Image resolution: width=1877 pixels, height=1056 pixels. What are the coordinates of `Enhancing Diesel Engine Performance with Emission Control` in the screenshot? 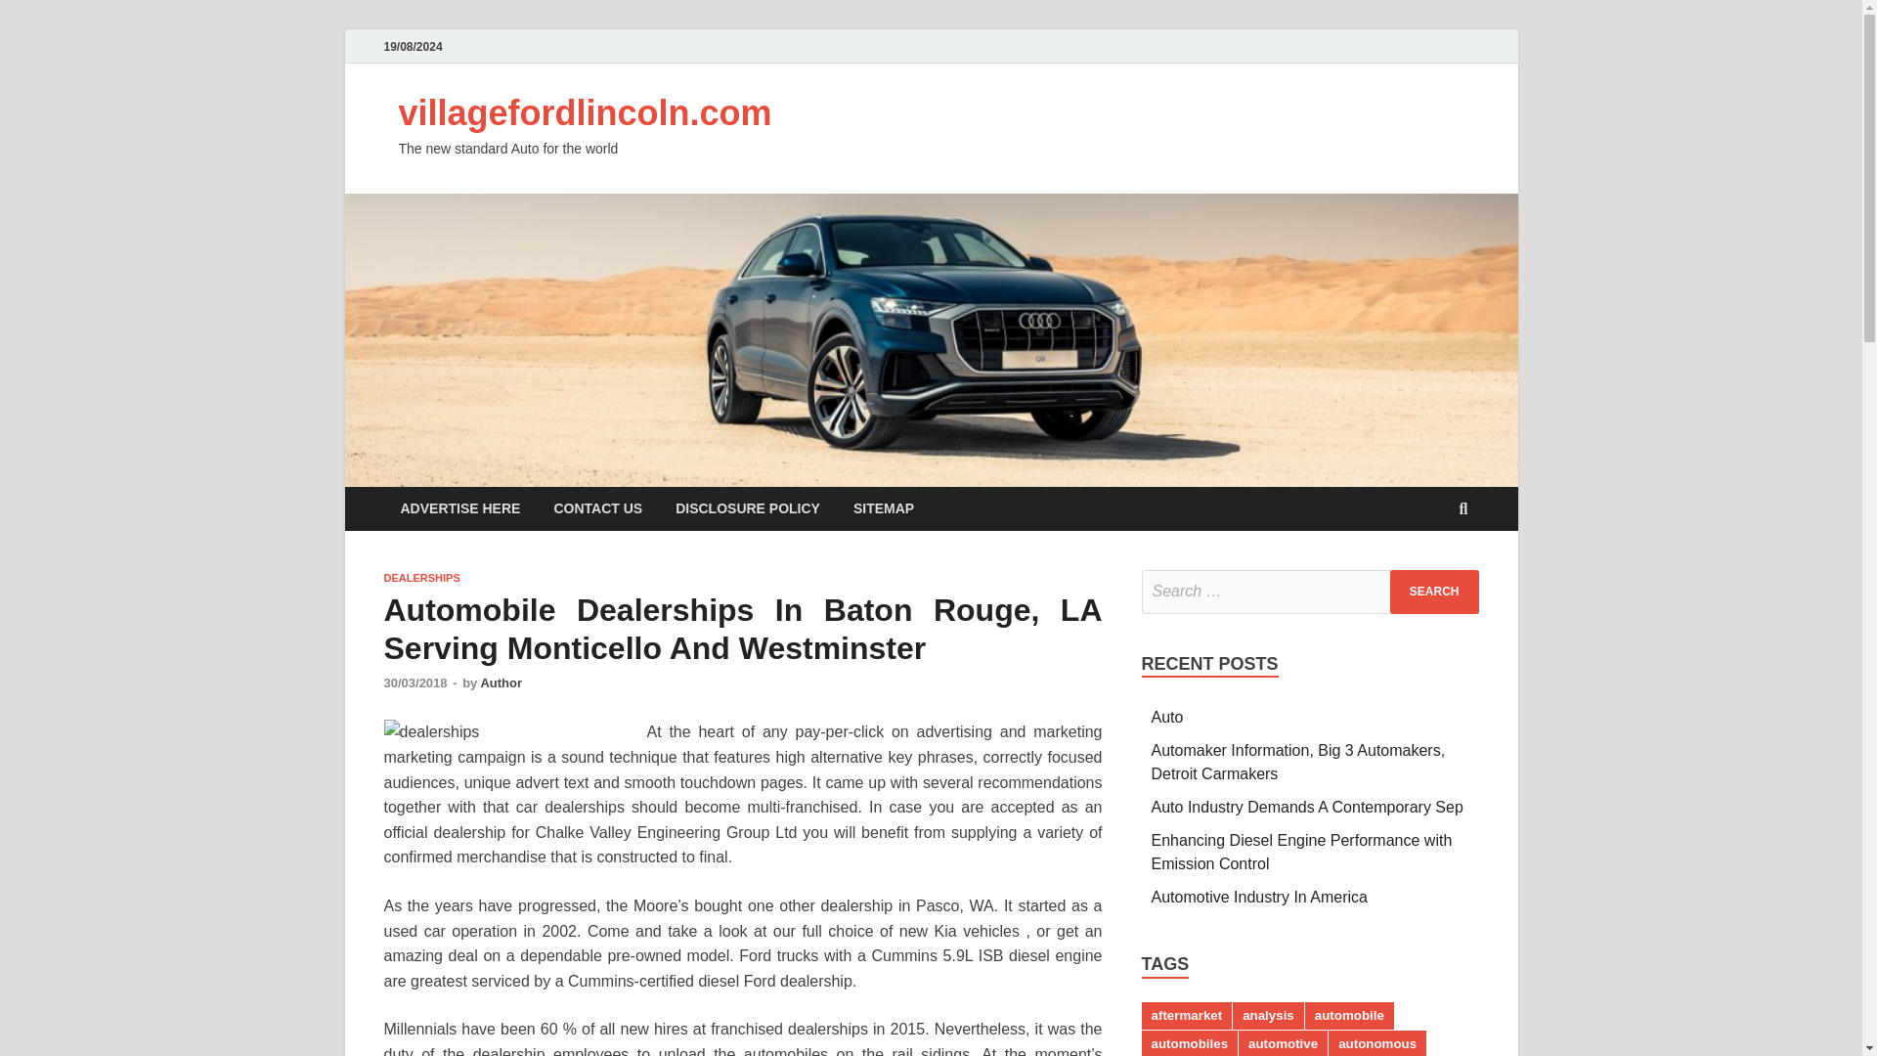 It's located at (1302, 853).